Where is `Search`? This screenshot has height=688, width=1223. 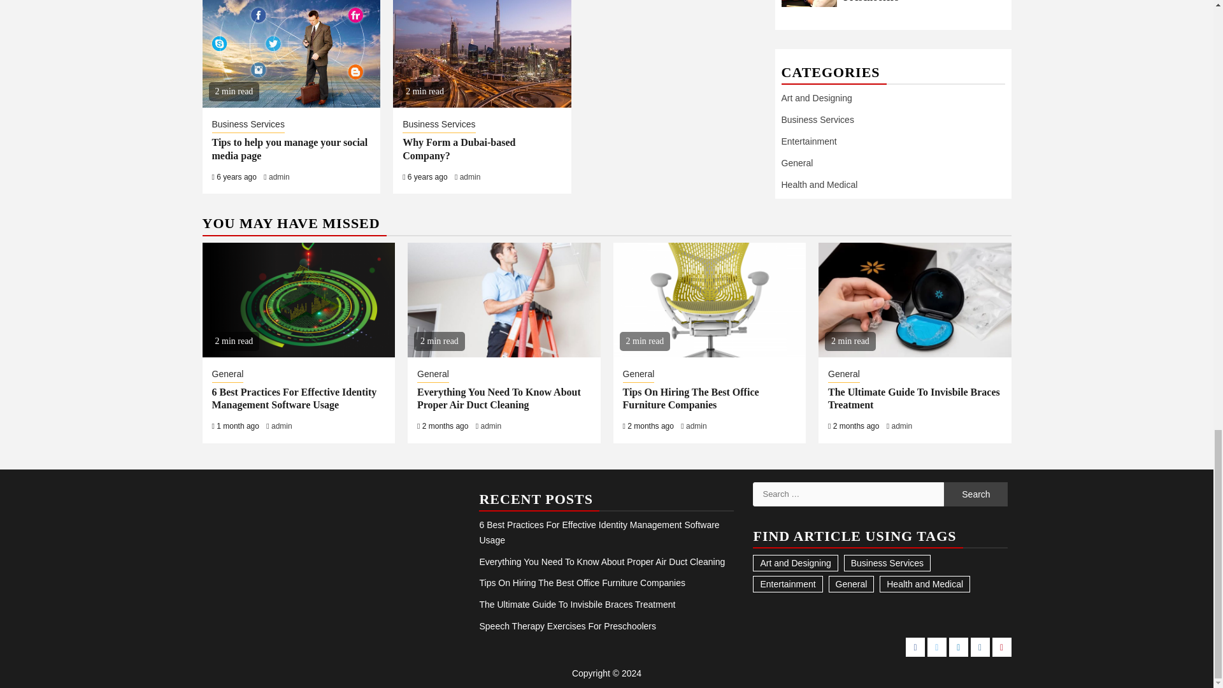 Search is located at coordinates (976, 494).